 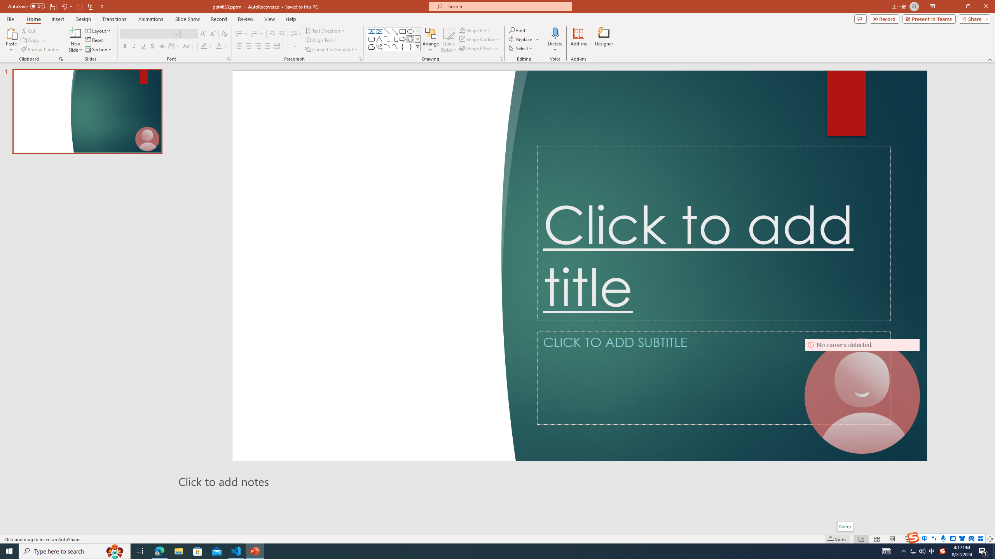 What do you see at coordinates (977, 539) in the screenshot?
I see `Zoom 140%` at bounding box center [977, 539].